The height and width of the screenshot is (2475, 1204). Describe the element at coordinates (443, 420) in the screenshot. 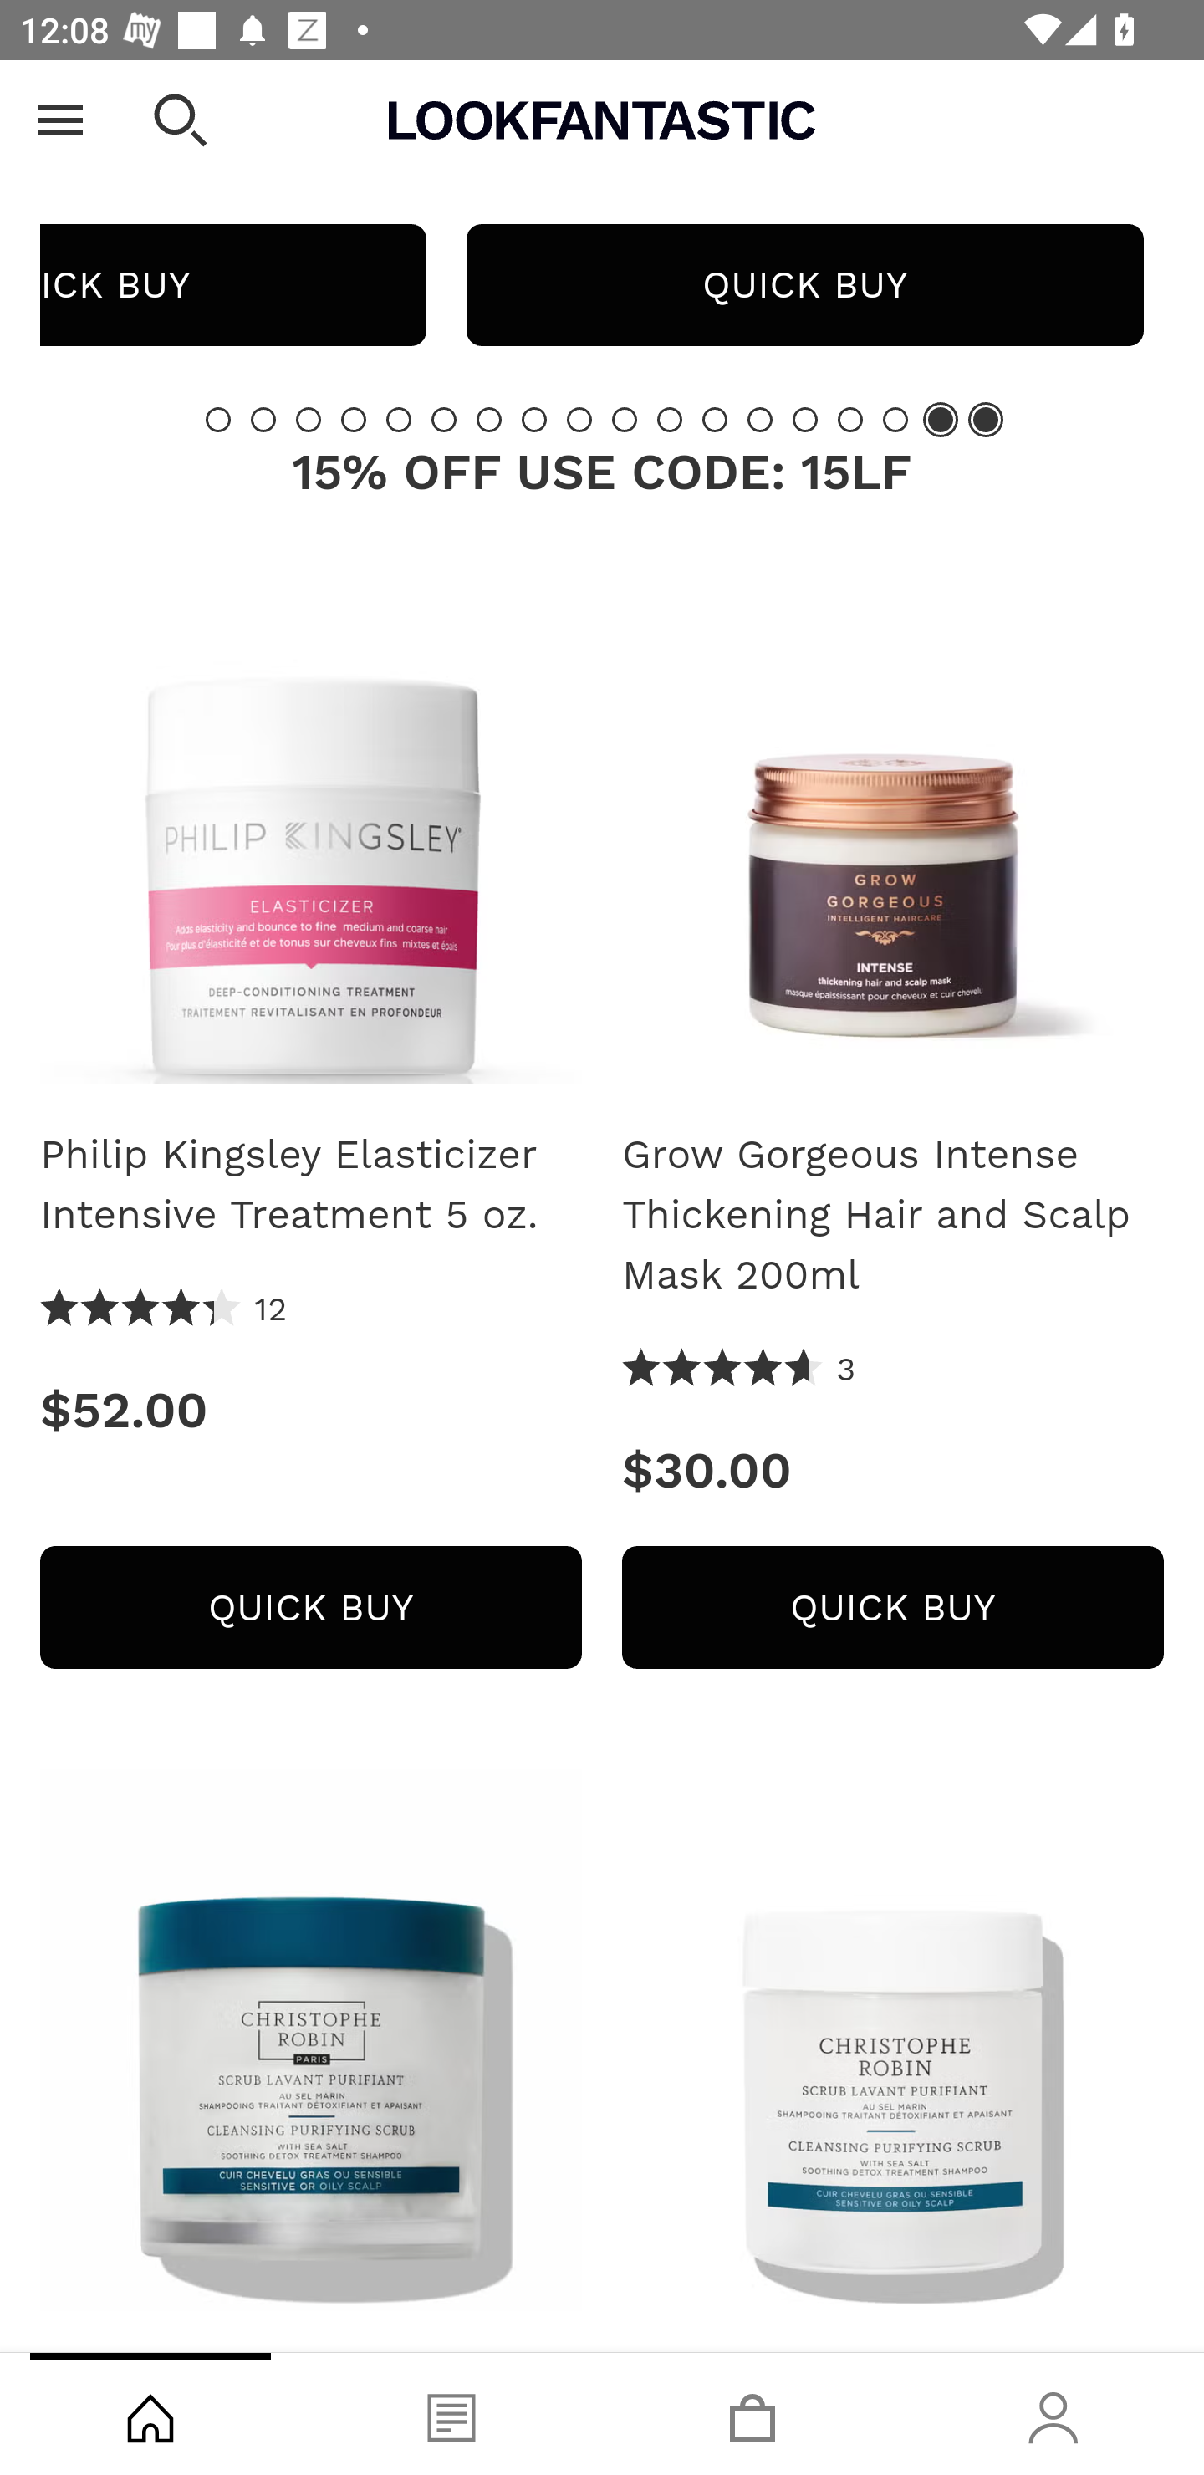

I see `Slide 6` at that location.